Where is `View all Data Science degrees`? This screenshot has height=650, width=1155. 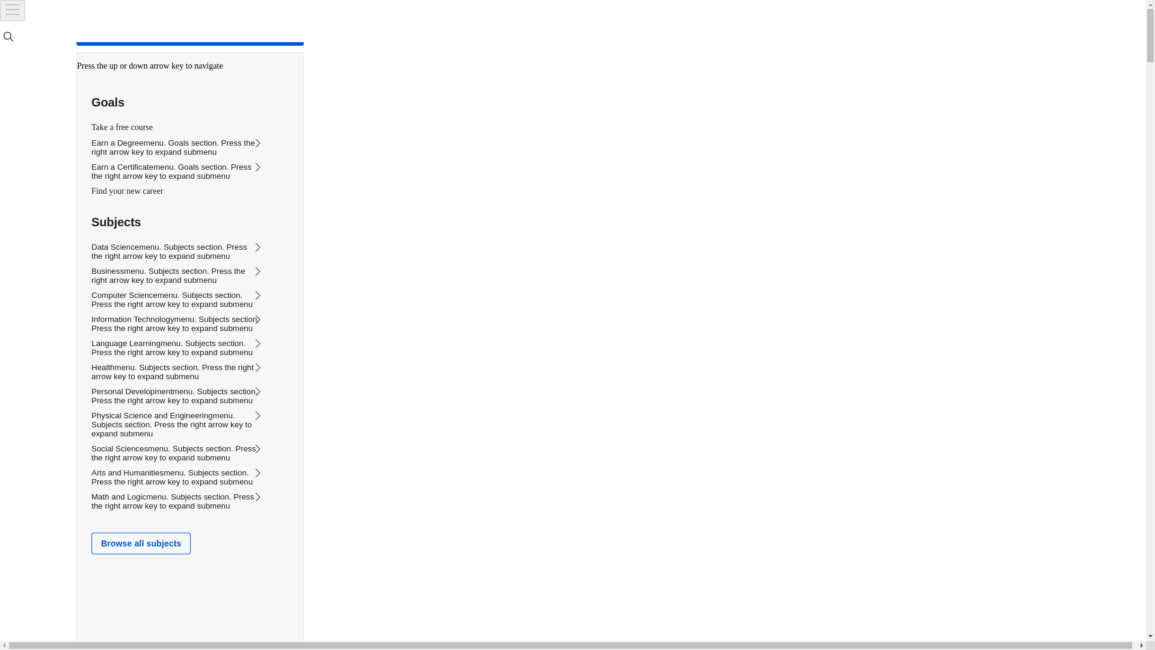
View all Data Science degrees is located at coordinates (393, 370).